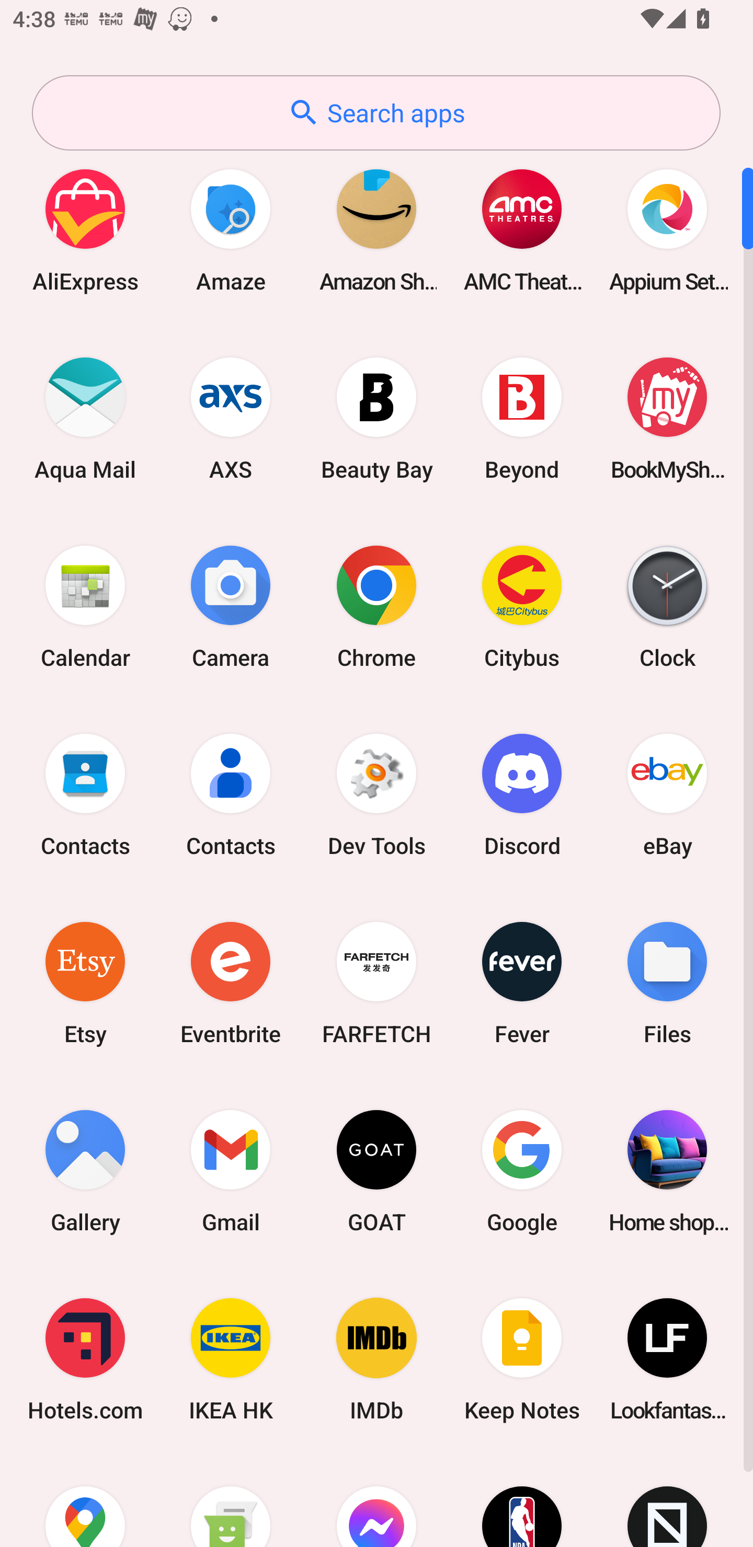 The height and width of the screenshot is (1547, 753). Describe the element at coordinates (85, 983) in the screenshot. I see `Etsy` at that location.